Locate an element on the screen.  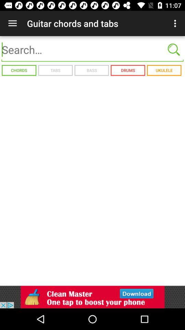
search the site is located at coordinates (92, 49).